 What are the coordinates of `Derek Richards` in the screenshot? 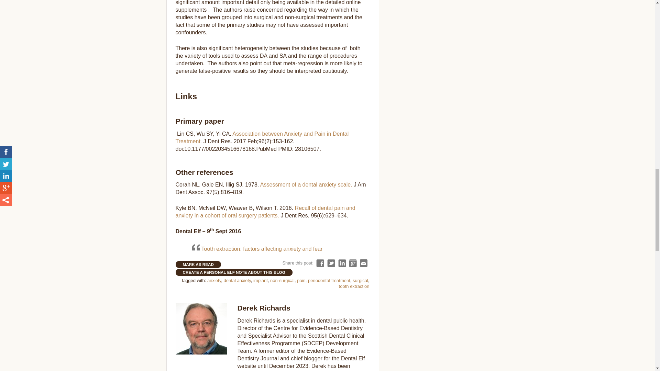 It's located at (263, 308).